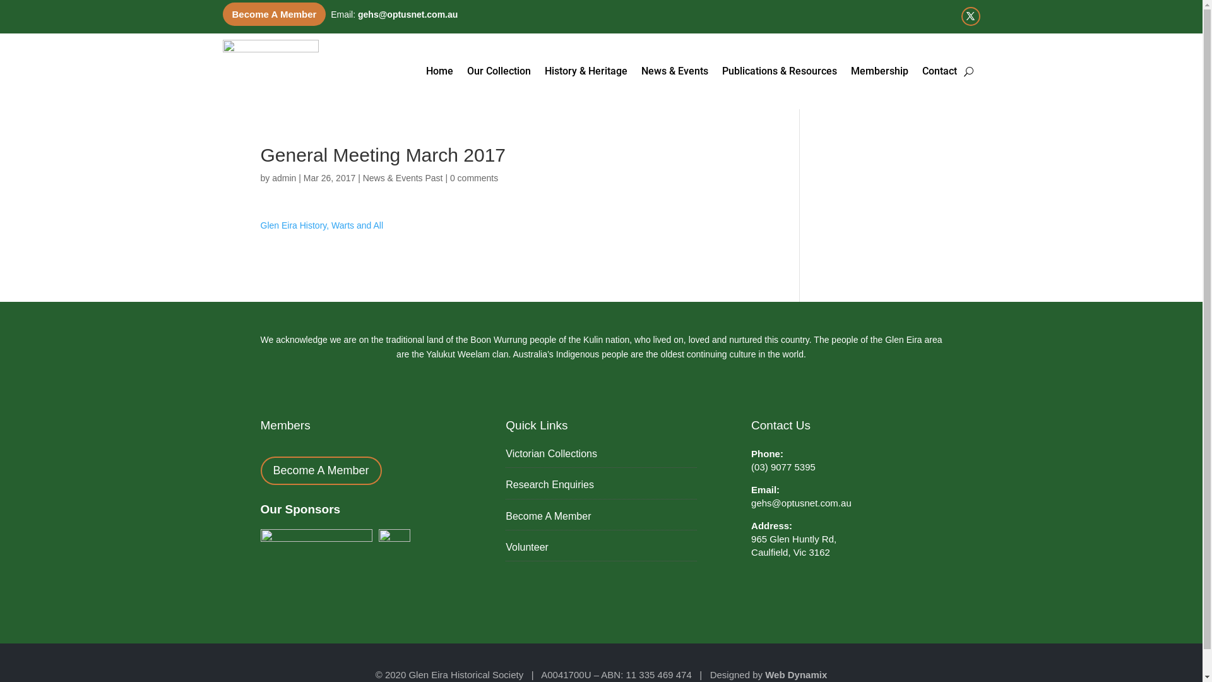 This screenshot has height=682, width=1212. Describe the element at coordinates (601, 489) in the screenshot. I see `Research Enquiries` at that location.